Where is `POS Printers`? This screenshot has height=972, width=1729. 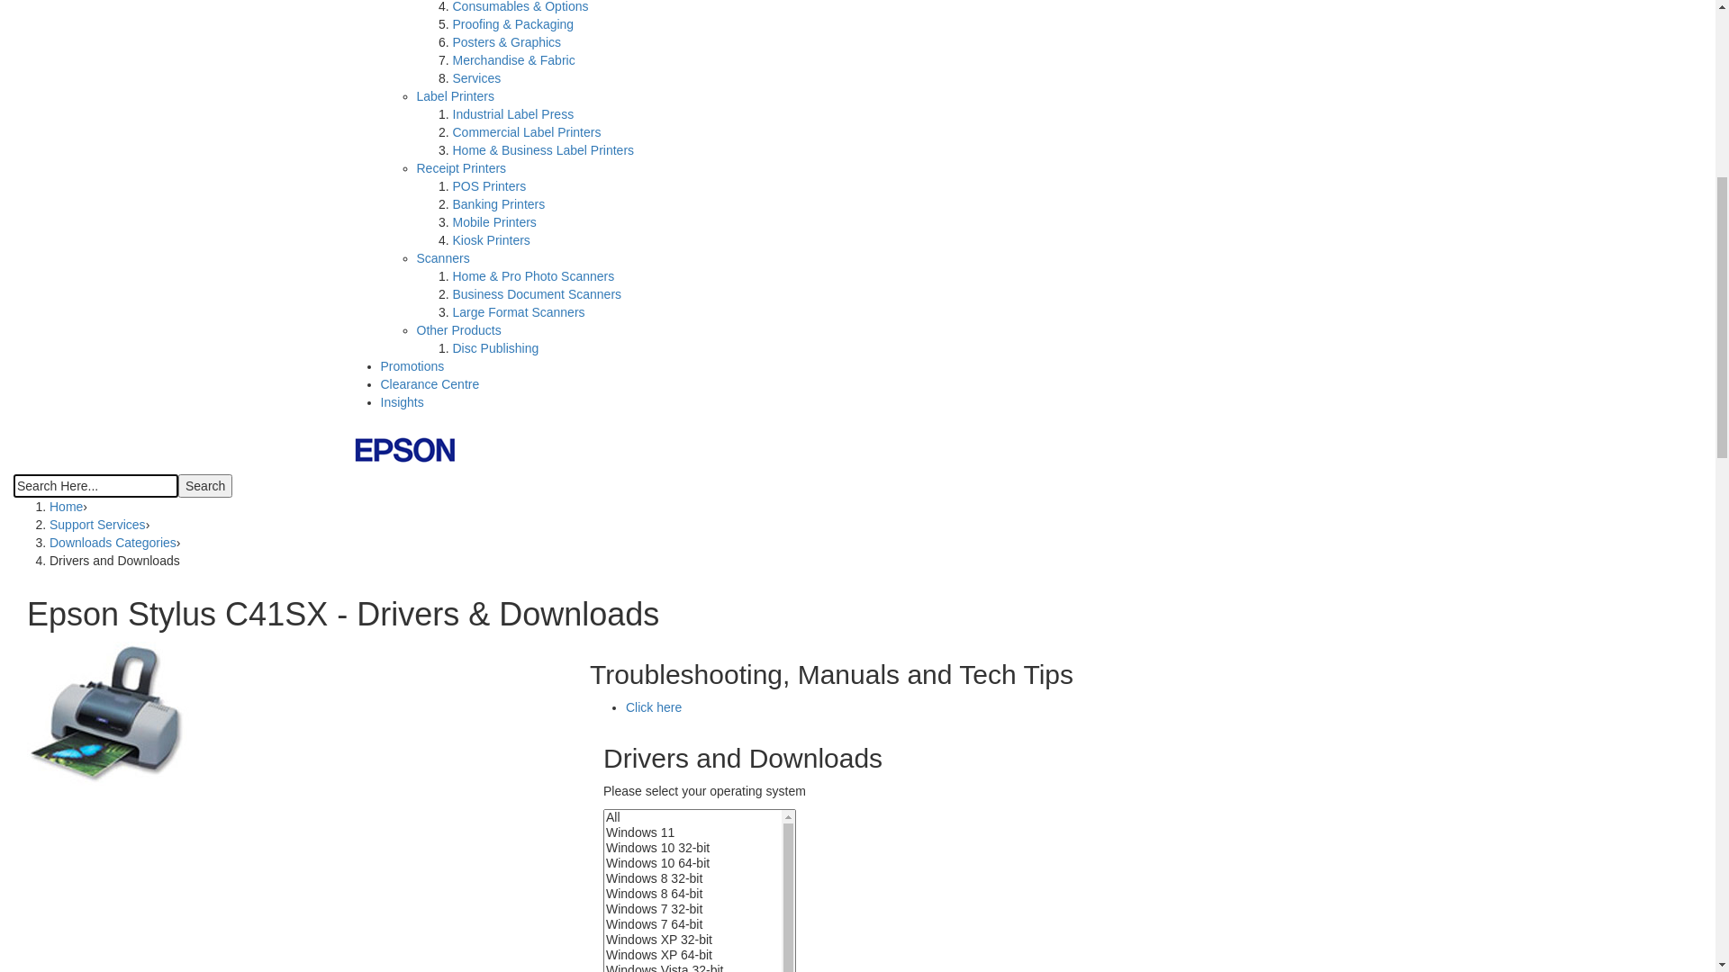
POS Printers is located at coordinates (489, 754).